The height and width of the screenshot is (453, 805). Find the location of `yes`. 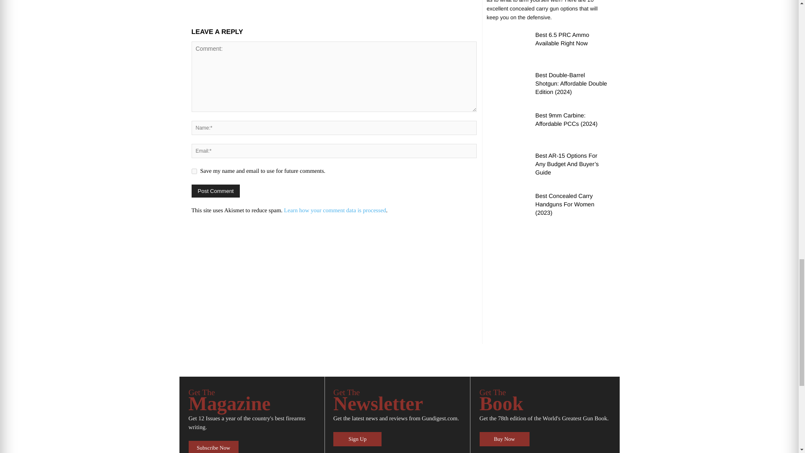

yes is located at coordinates (194, 171).